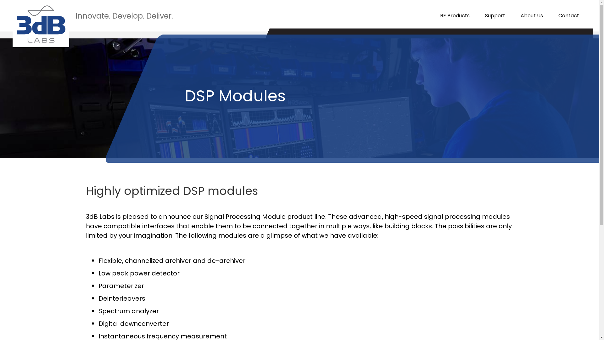  What do you see at coordinates (427, 38) in the screenshot?
I see `black-angle-1` at bounding box center [427, 38].